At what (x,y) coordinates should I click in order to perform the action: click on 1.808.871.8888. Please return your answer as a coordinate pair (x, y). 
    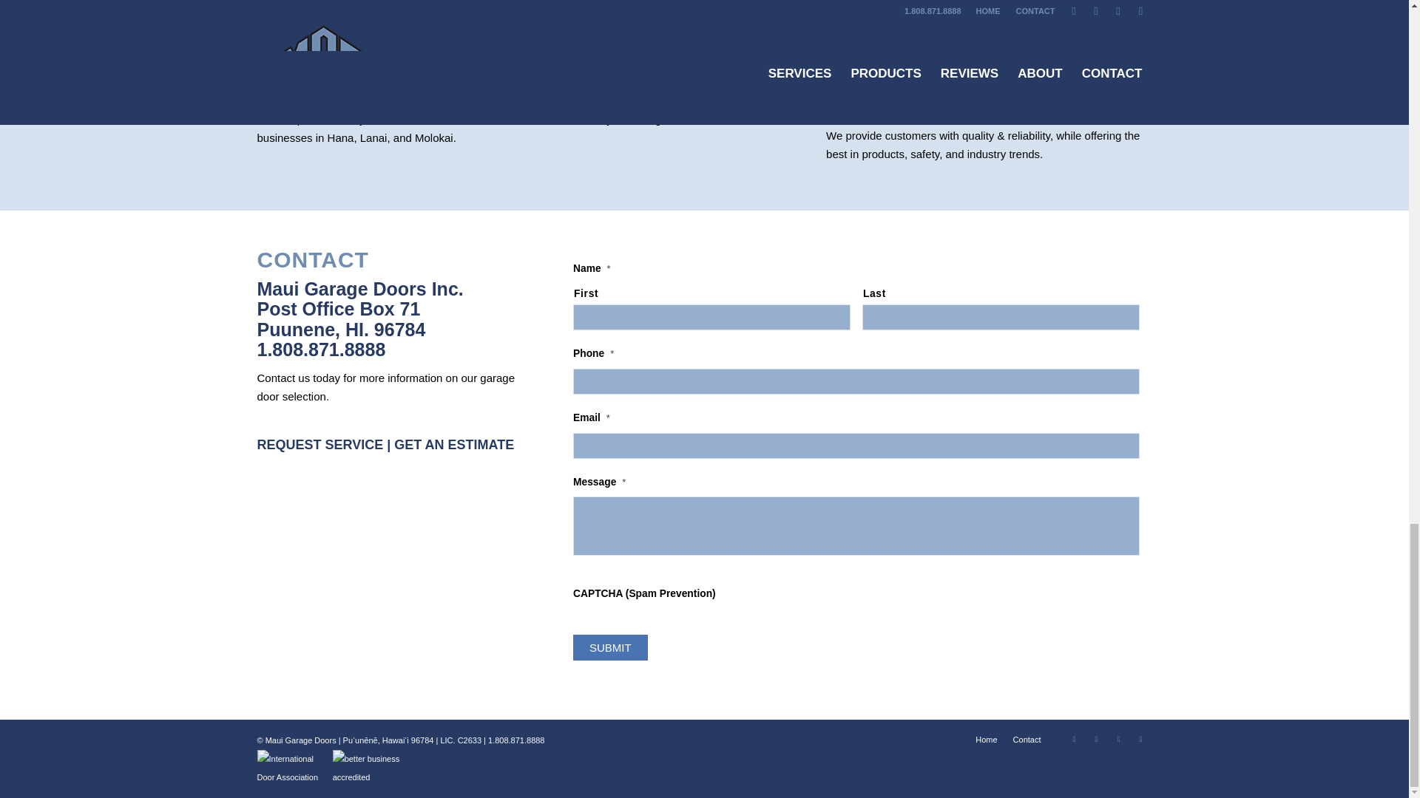
    Looking at the image, I should click on (321, 349).